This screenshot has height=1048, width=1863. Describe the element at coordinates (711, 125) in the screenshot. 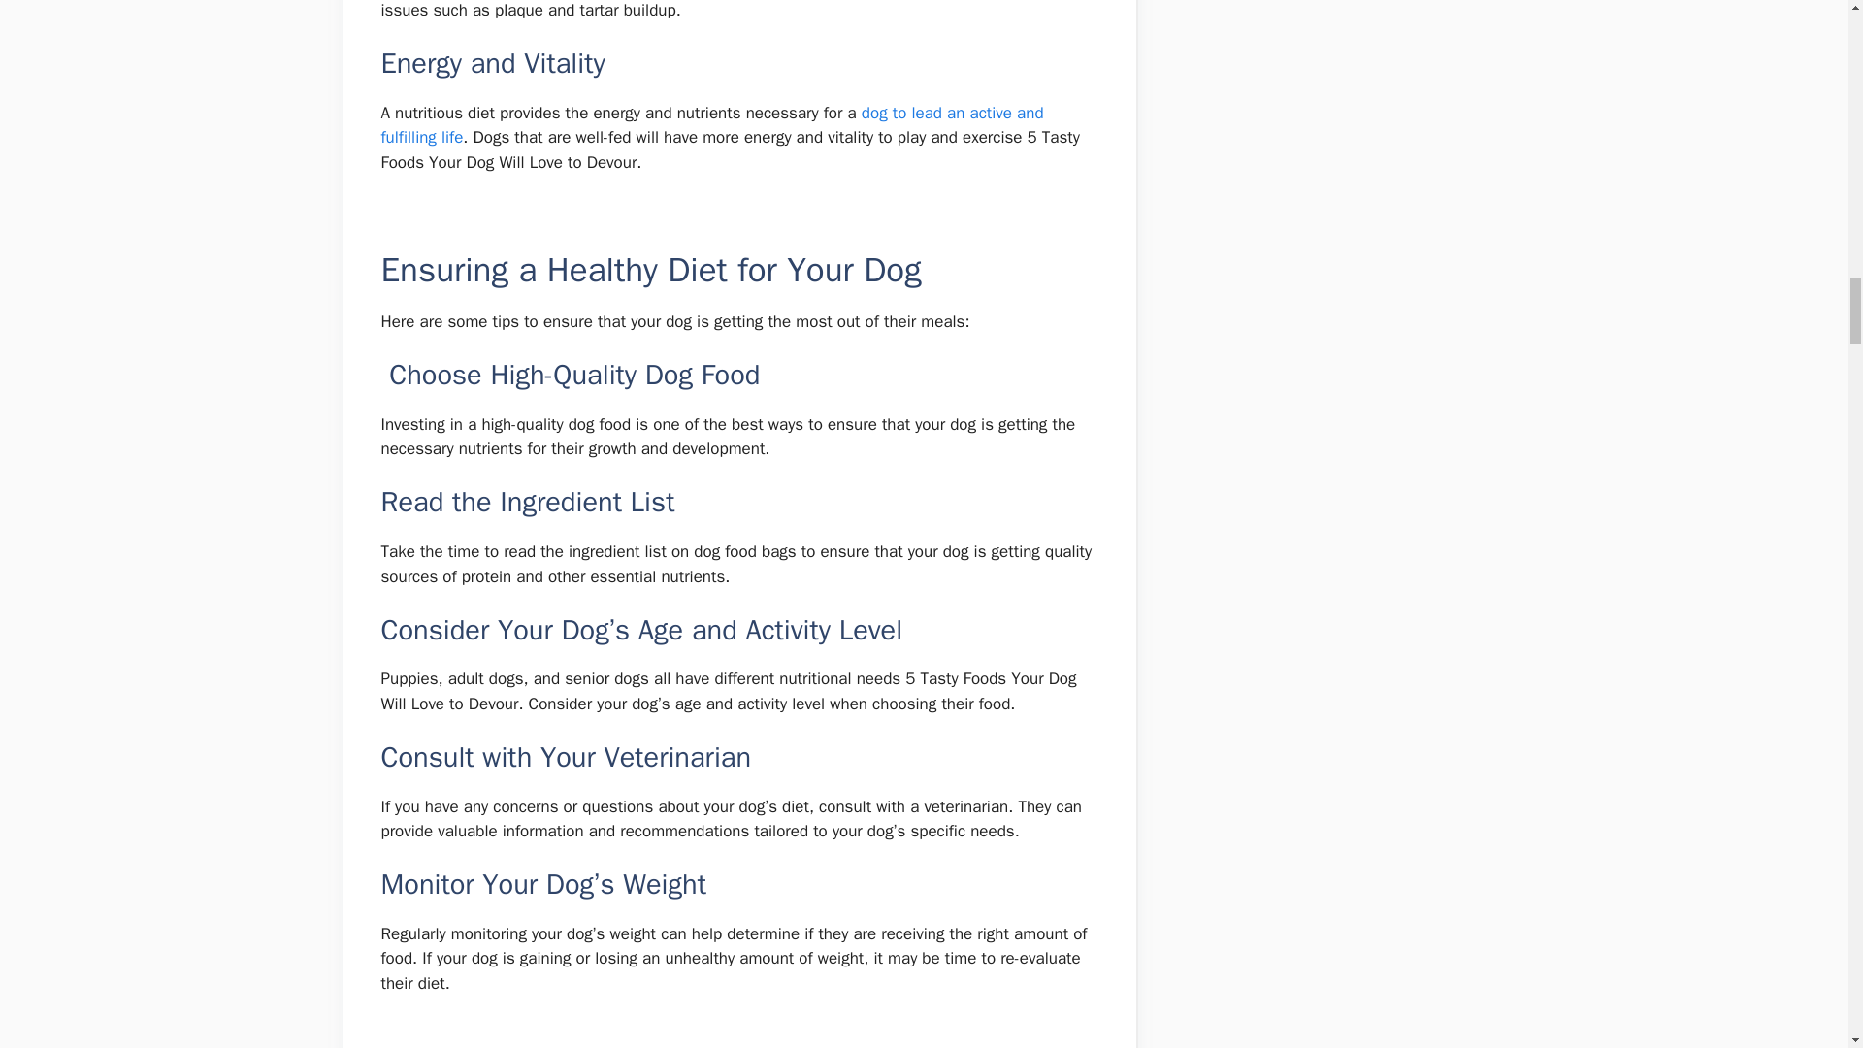

I see `dog to lead an active and fulfilling life` at that location.